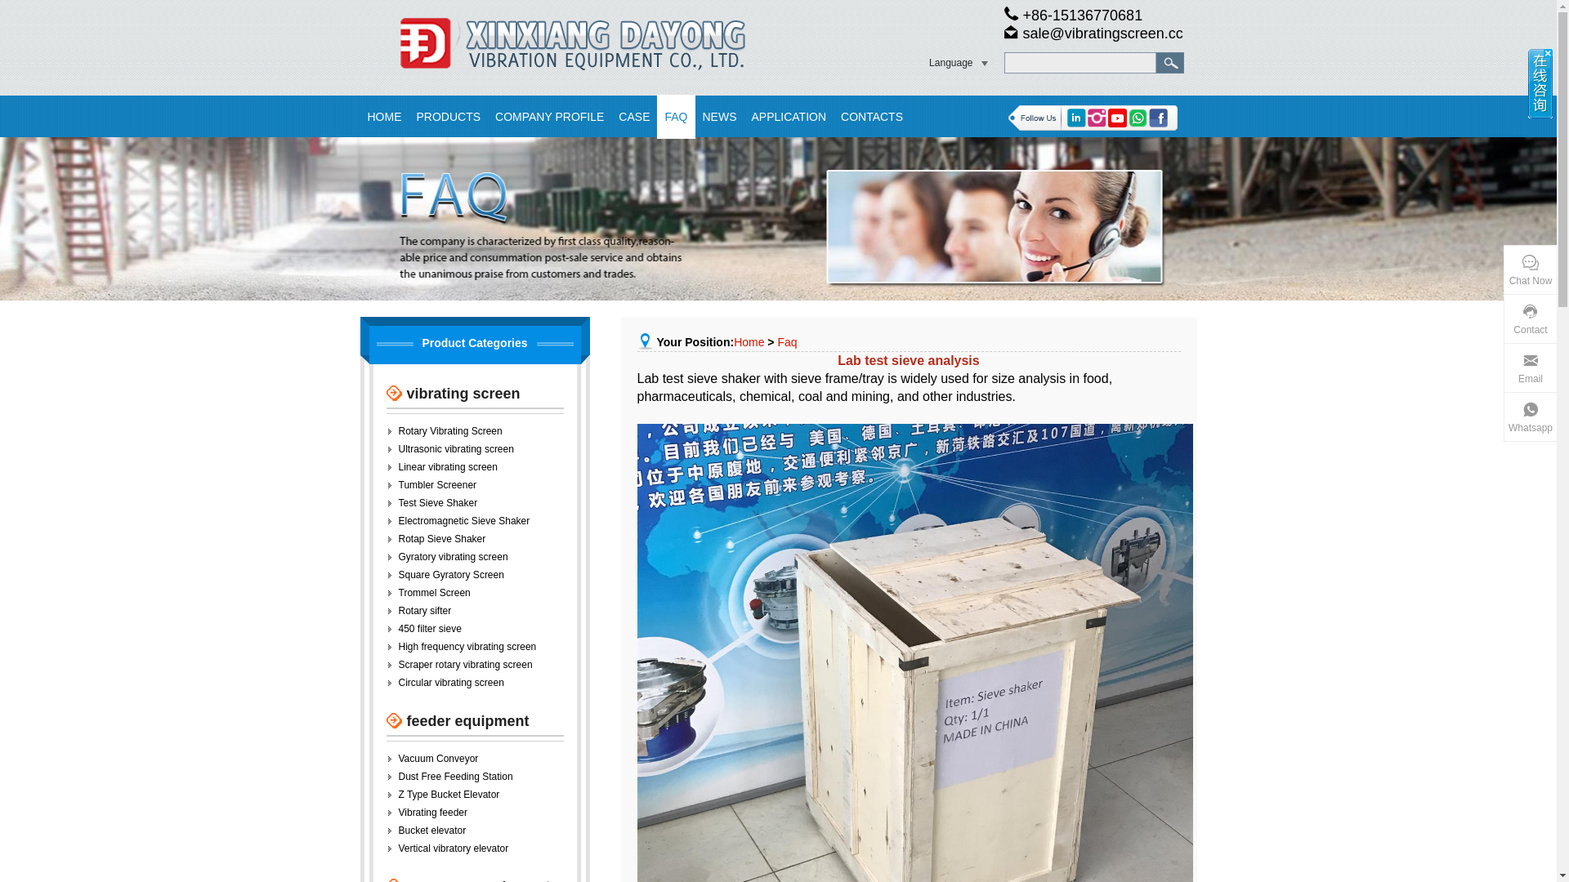  What do you see at coordinates (464, 521) in the screenshot?
I see `Electromagnetic Sieve Shaker` at bounding box center [464, 521].